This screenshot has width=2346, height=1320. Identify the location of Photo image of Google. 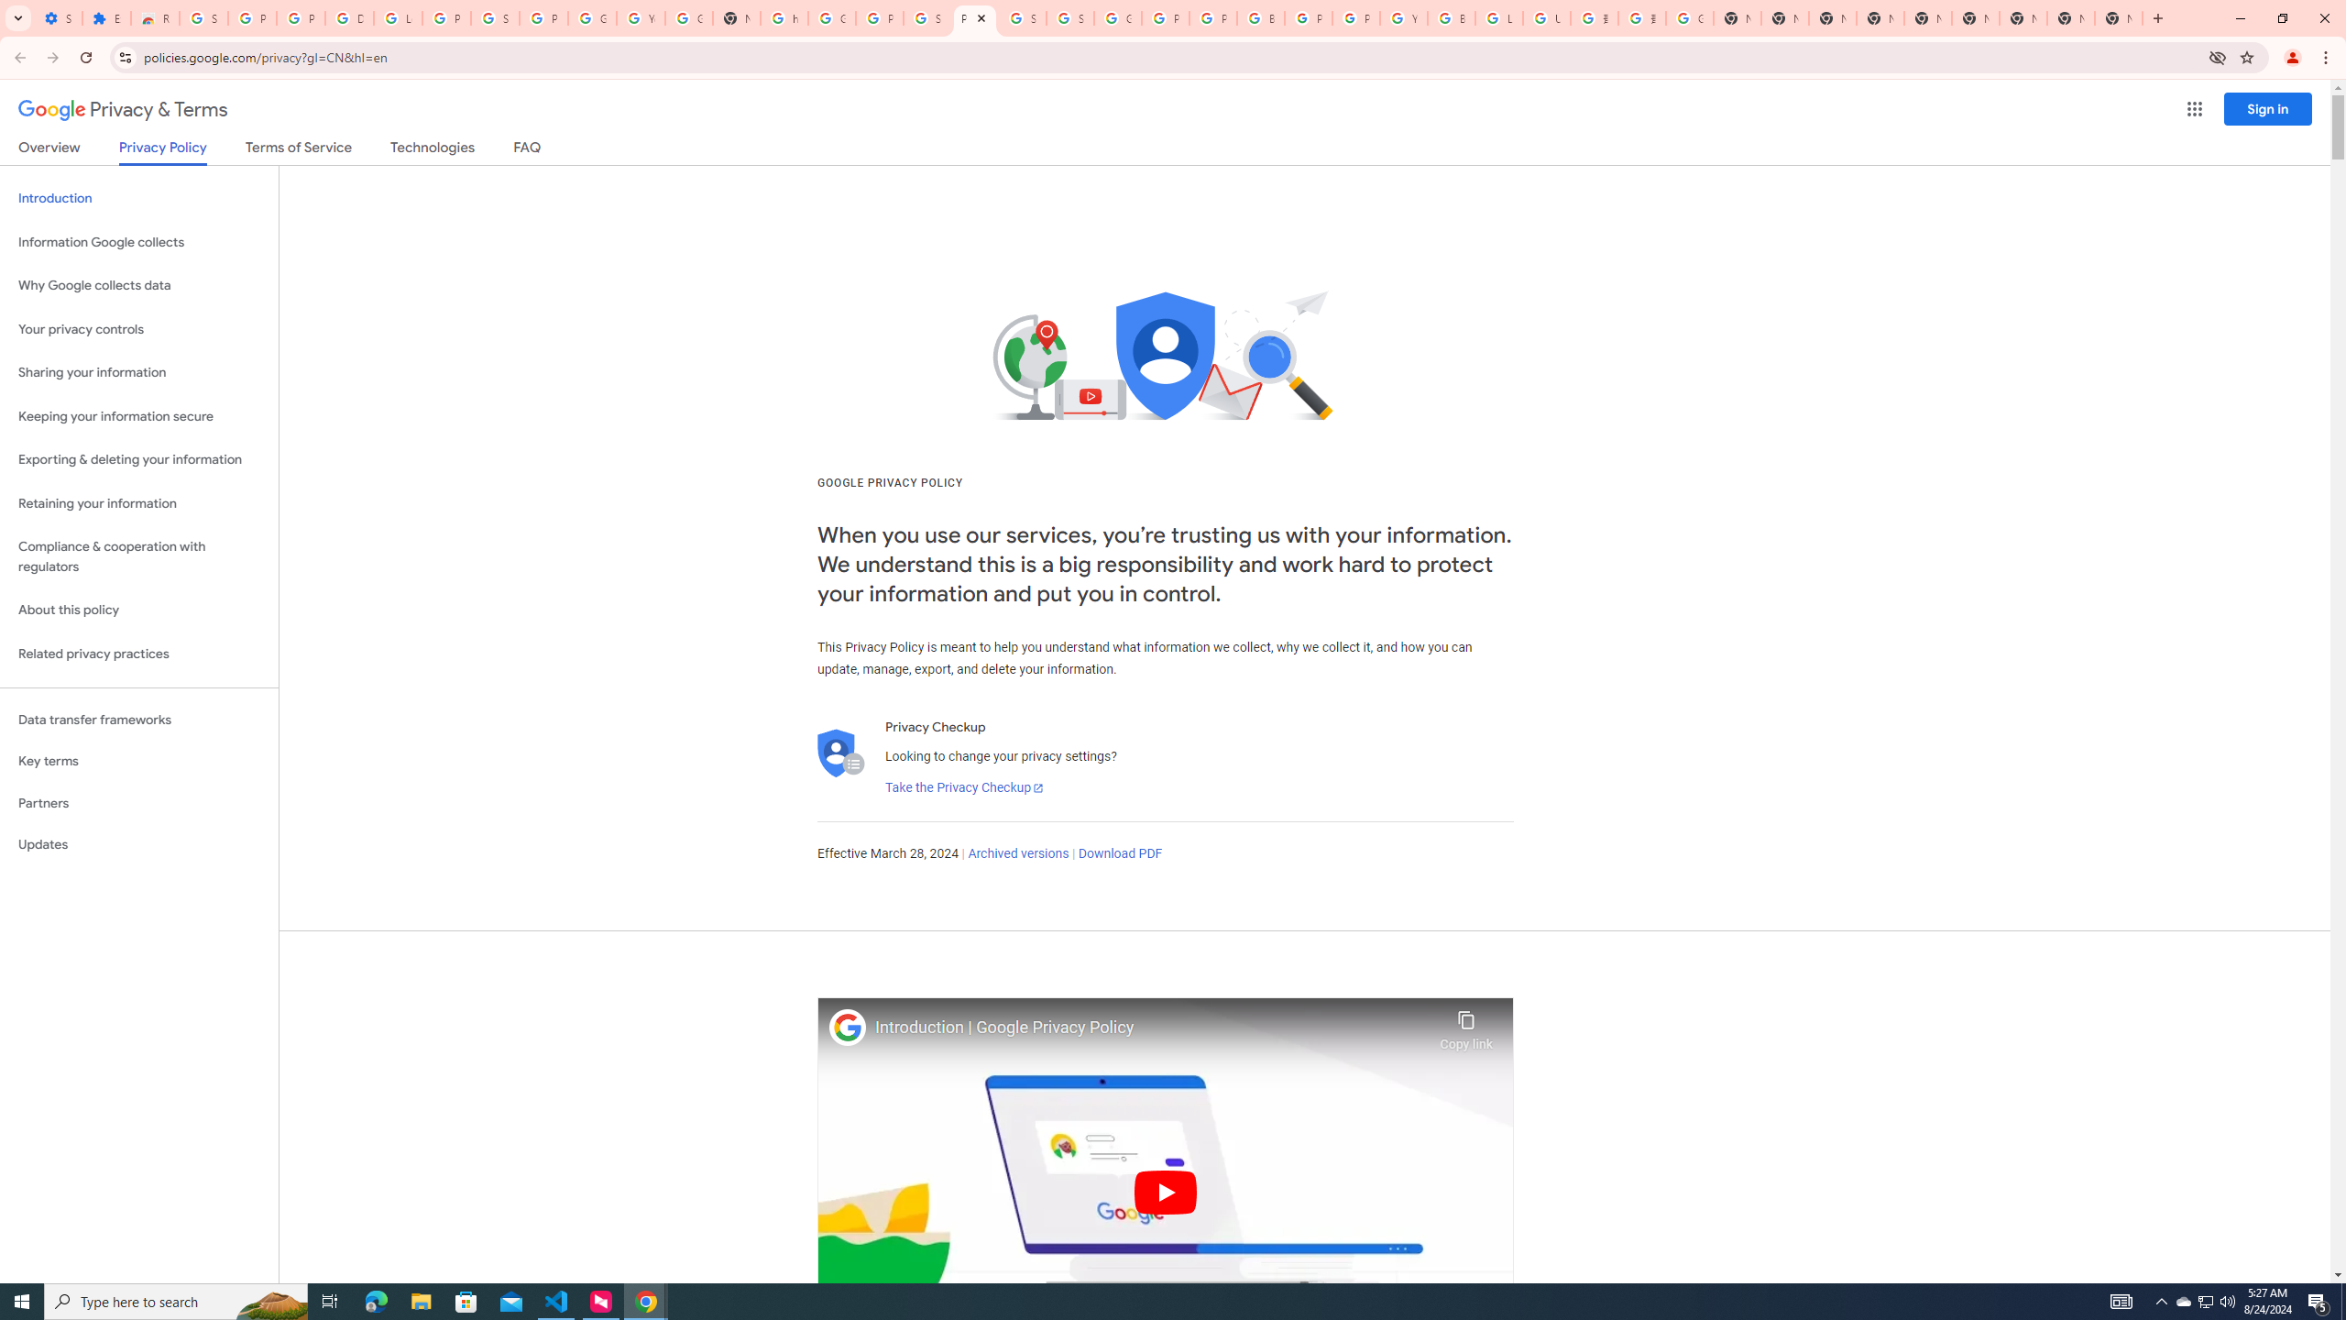
(848, 1027).